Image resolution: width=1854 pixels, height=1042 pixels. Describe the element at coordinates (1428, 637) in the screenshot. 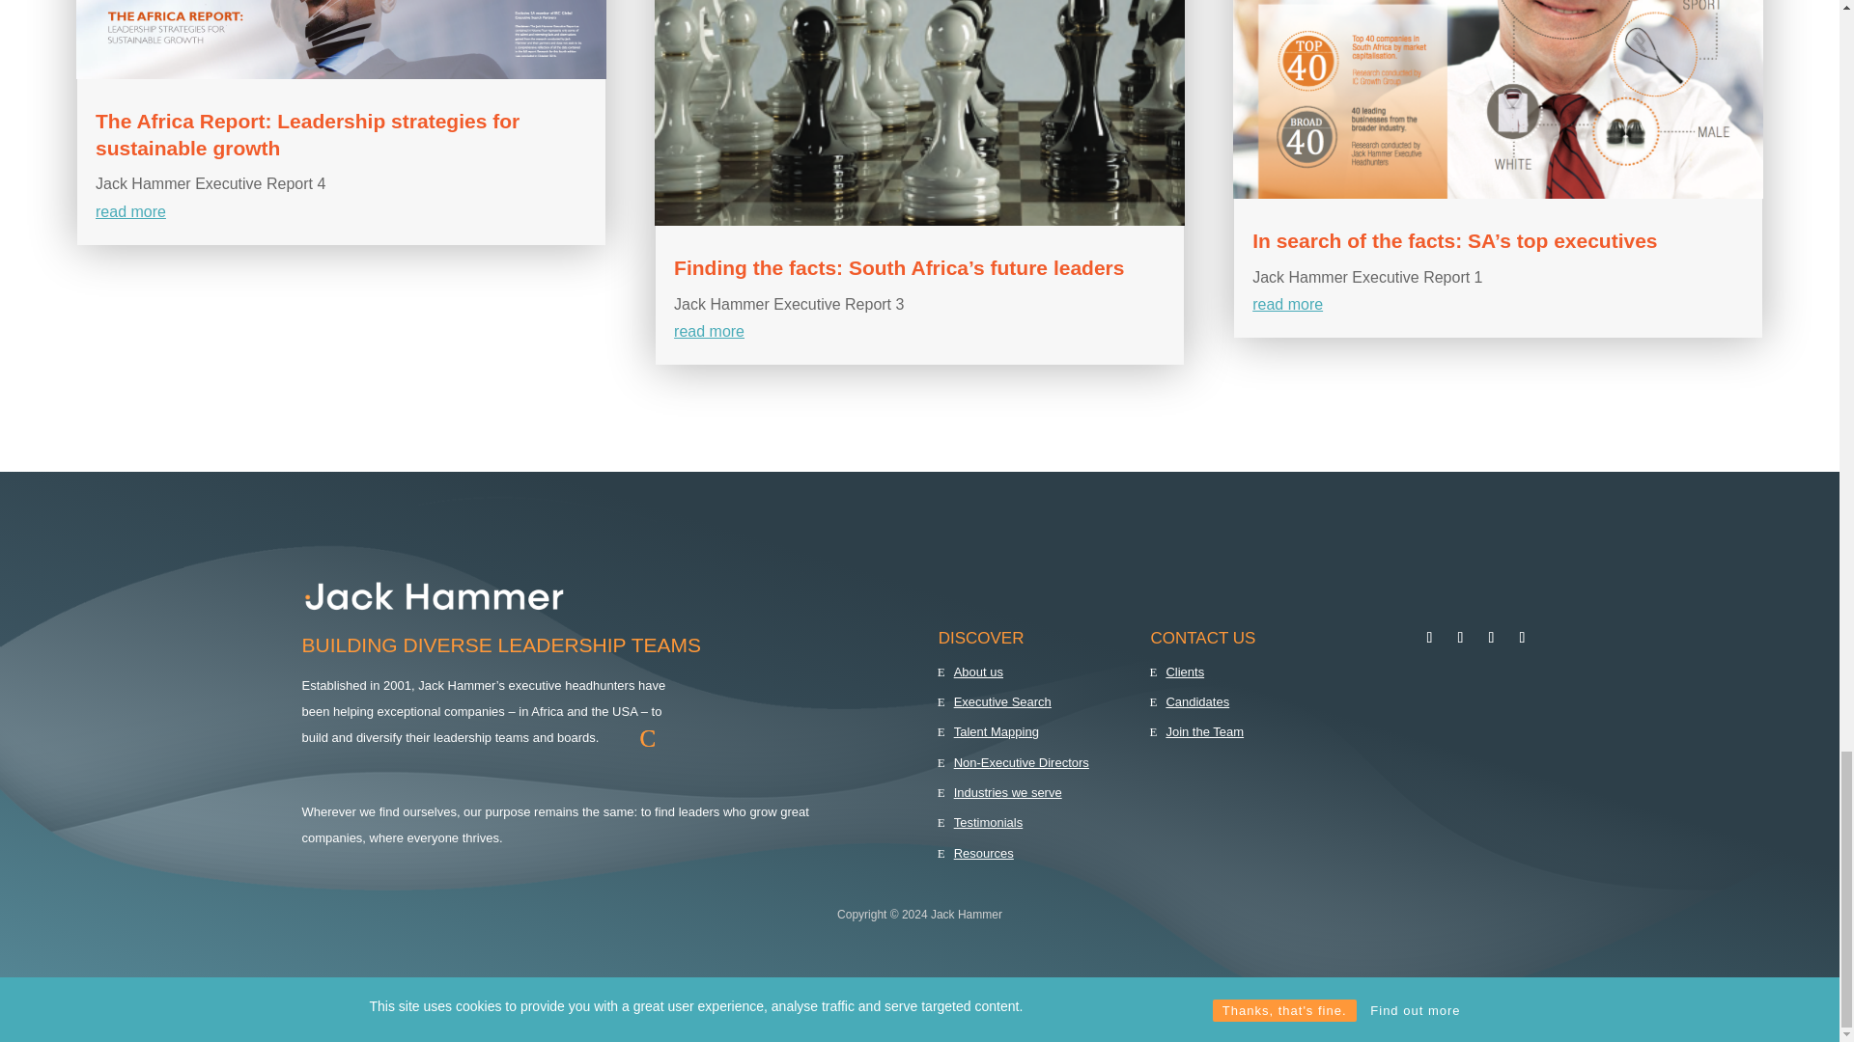

I see `Follow on Facebook` at that location.